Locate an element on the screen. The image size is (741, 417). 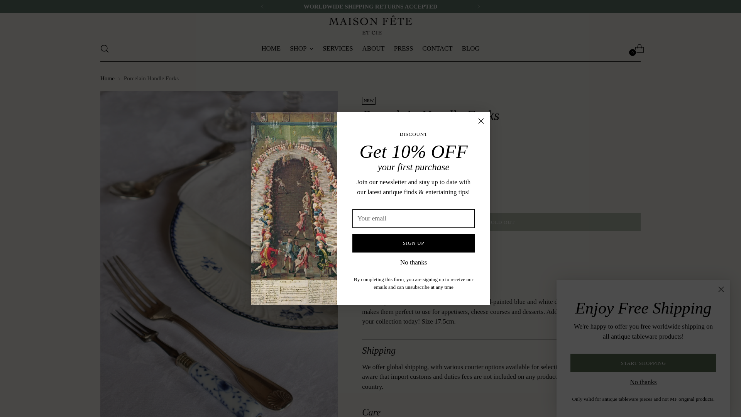
SERVICES is located at coordinates (373, 48).